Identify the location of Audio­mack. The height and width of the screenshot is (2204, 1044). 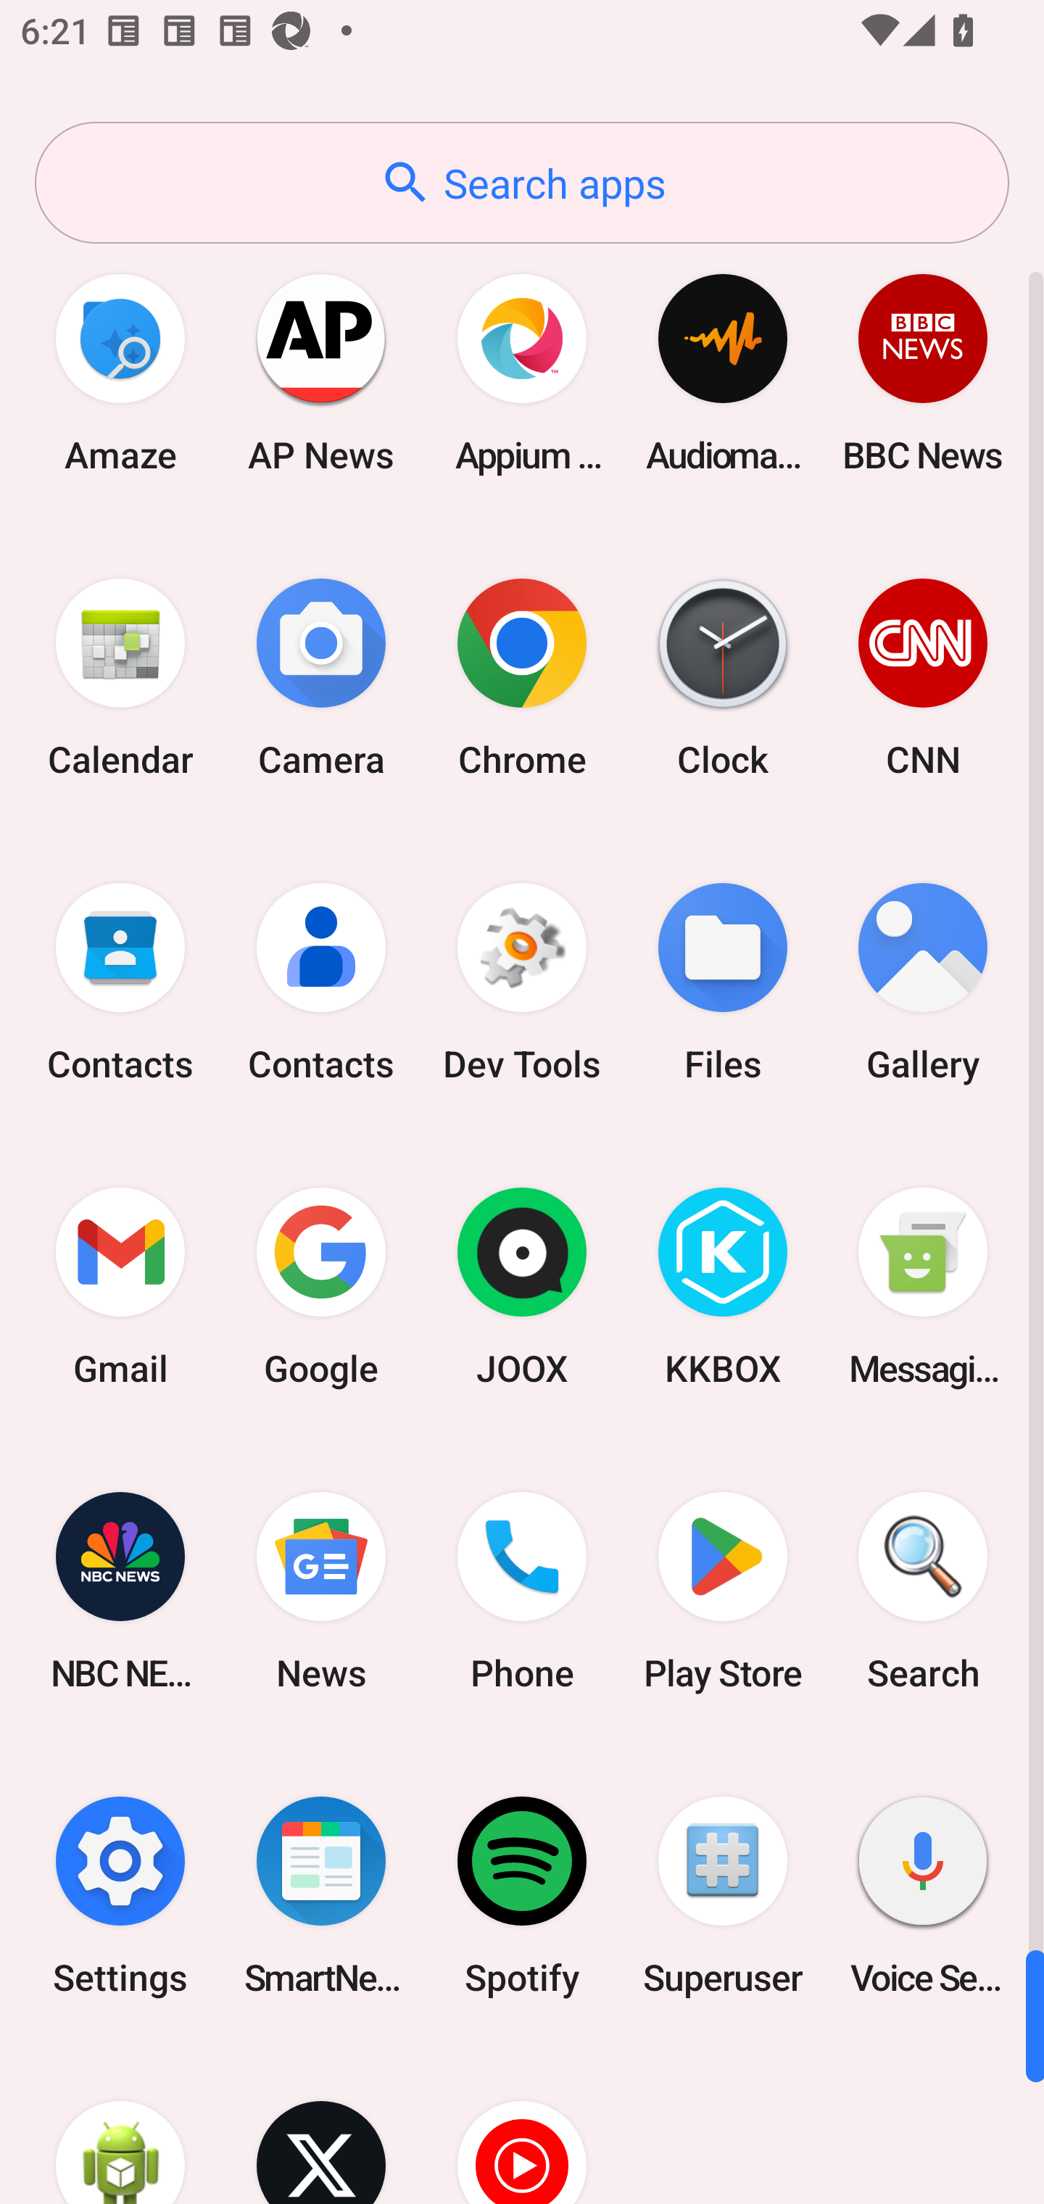
(722, 373).